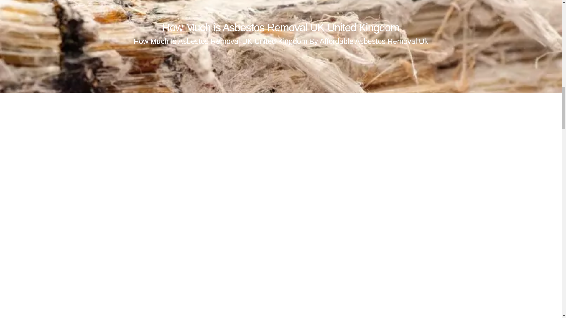 This screenshot has width=566, height=318. Describe the element at coordinates (281, 140) in the screenshot. I see `Asbestos Removal Cost UK United Kingdom` at that location.